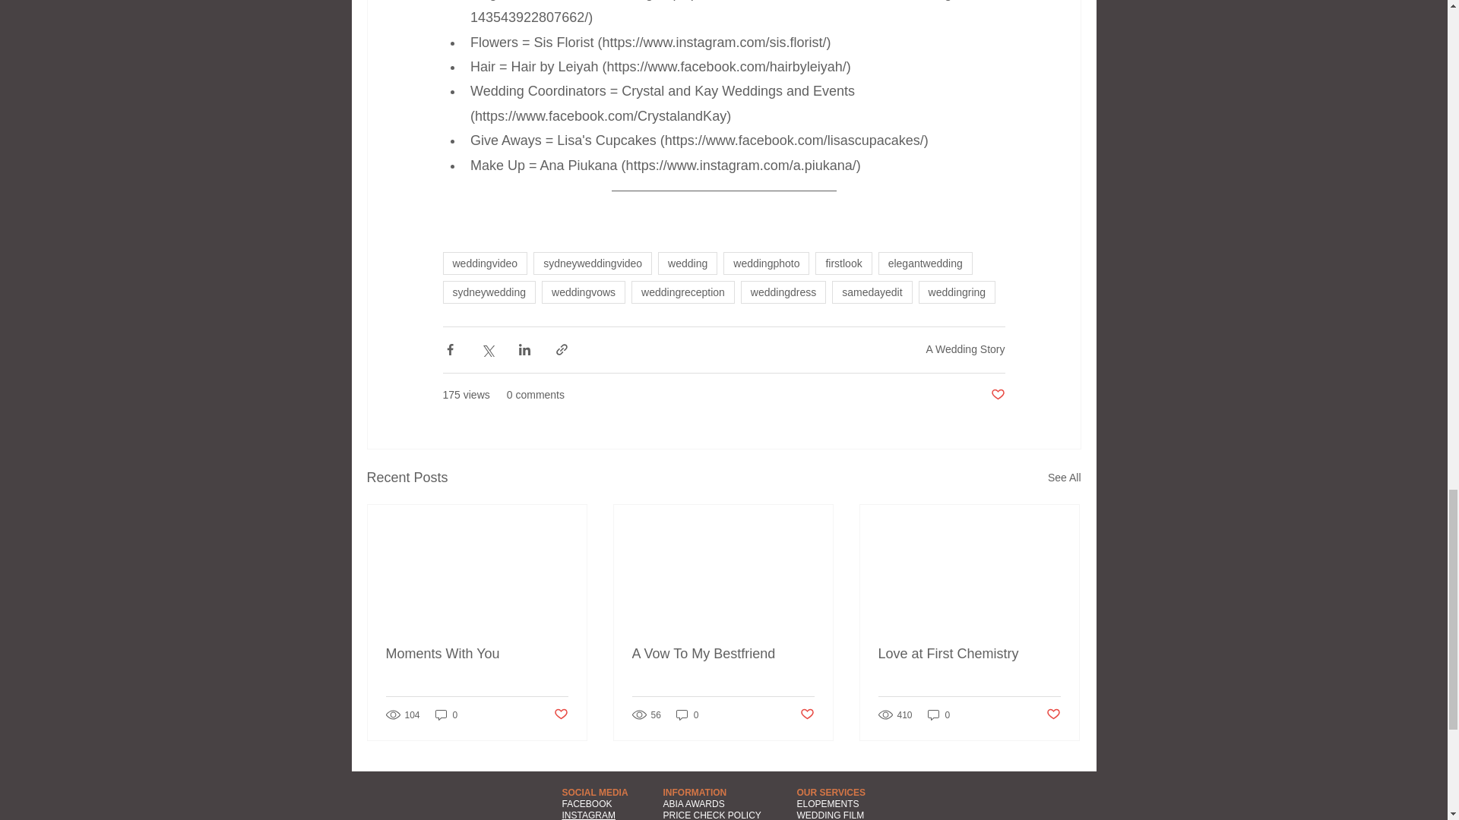 This screenshot has width=1459, height=820. What do you see at coordinates (807, 714) in the screenshot?
I see `Post not marked as liked` at bounding box center [807, 714].